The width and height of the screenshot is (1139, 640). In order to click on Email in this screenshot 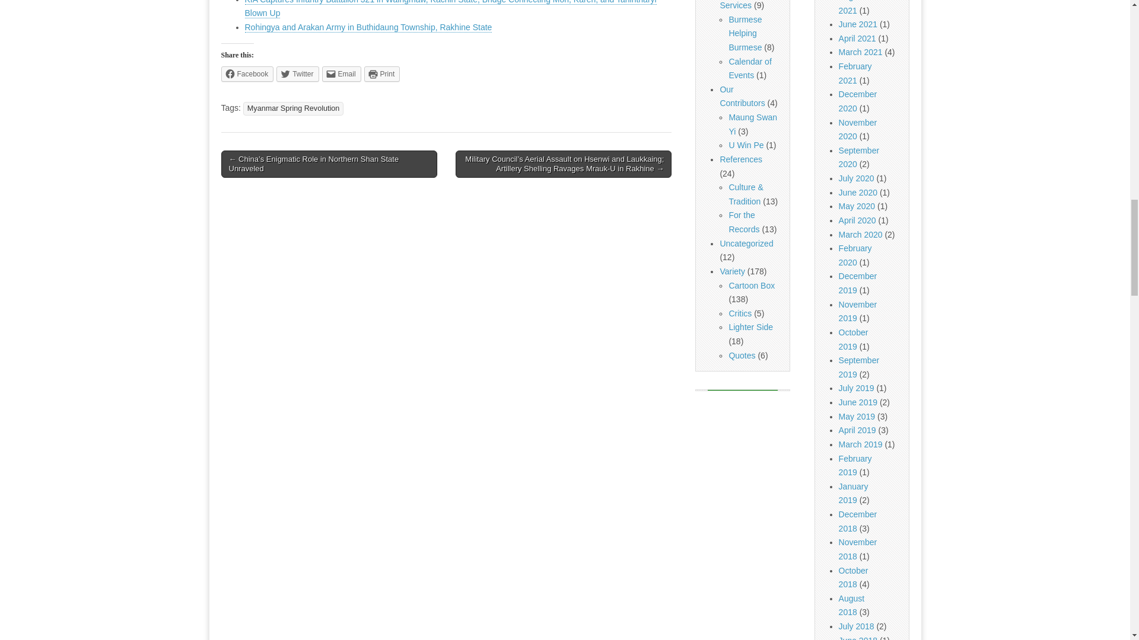, I will do `click(342, 74)`.